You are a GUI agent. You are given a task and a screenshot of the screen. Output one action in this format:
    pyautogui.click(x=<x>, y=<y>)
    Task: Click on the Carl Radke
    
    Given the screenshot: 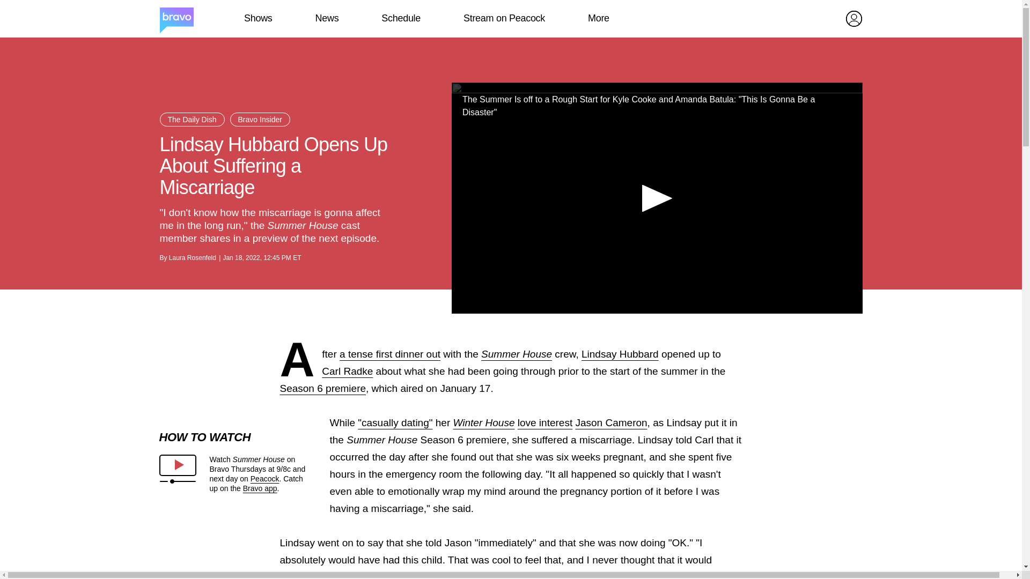 What is the action you would take?
    pyautogui.click(x=347, y=371)
    